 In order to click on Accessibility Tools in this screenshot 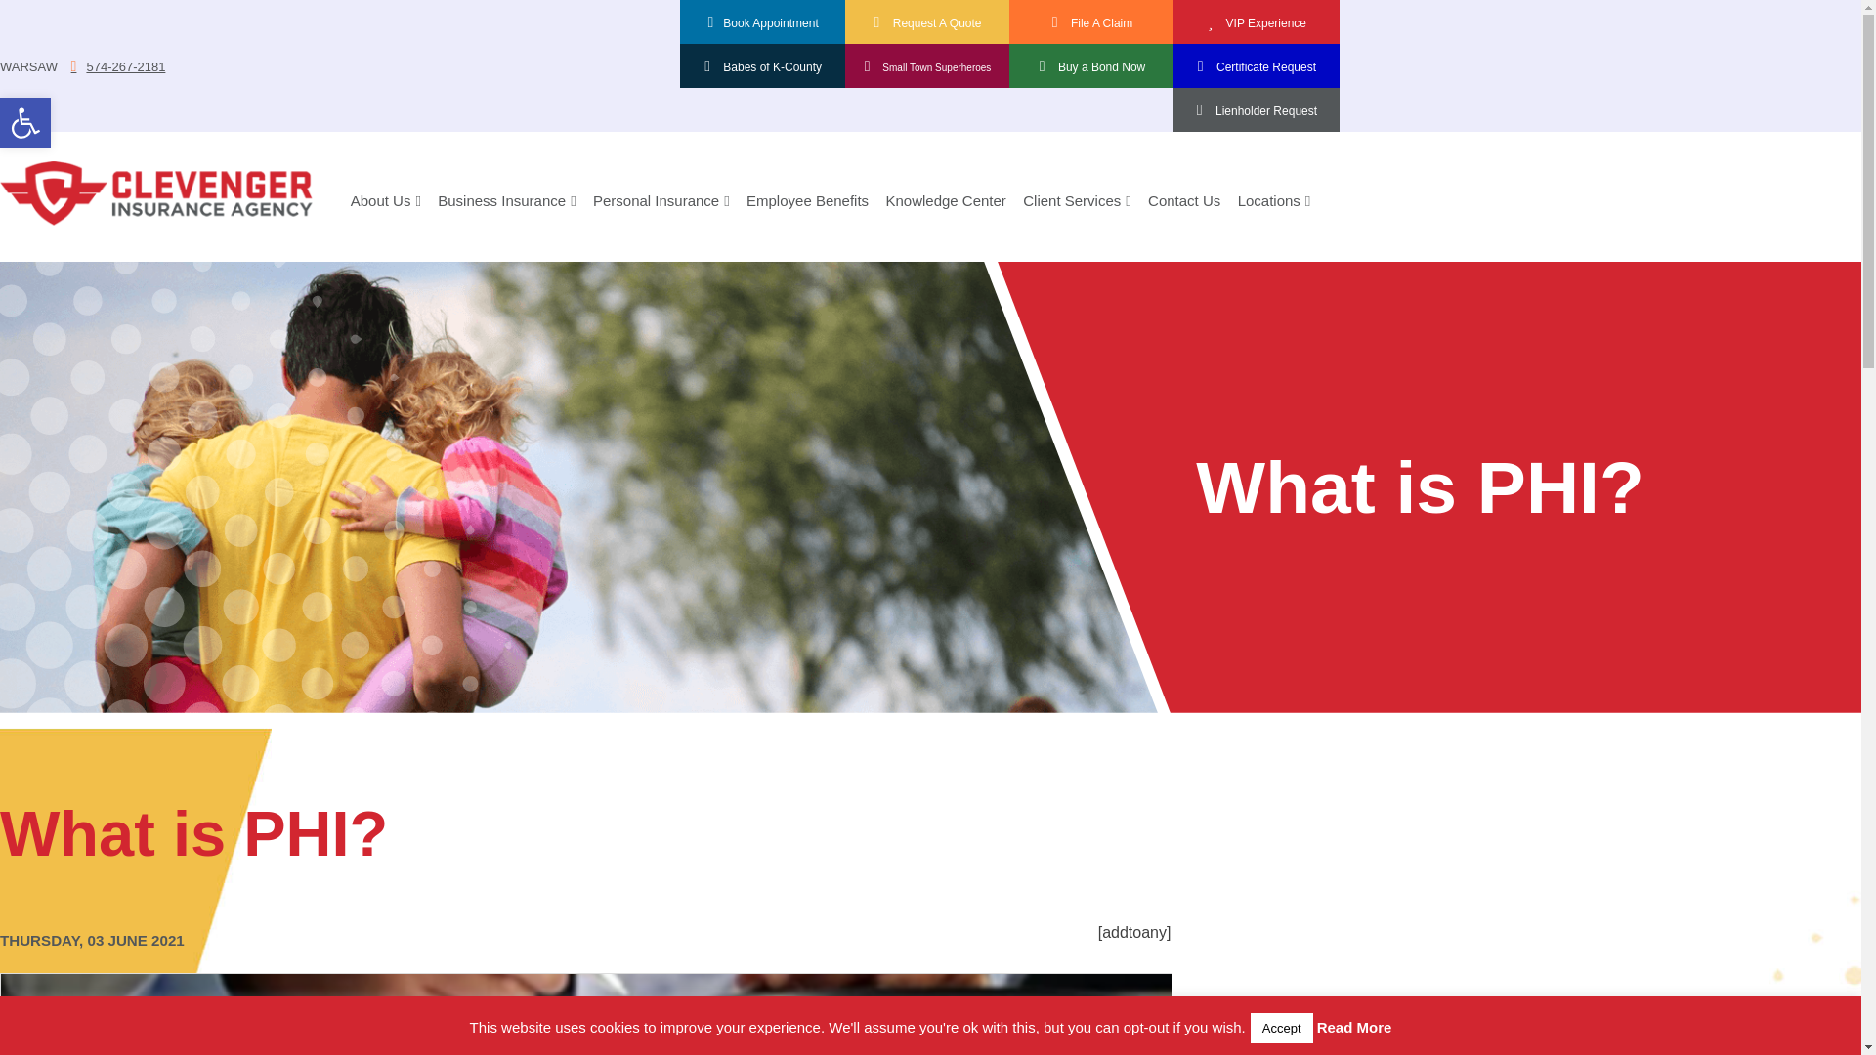, I will do `click(25, 123)`.